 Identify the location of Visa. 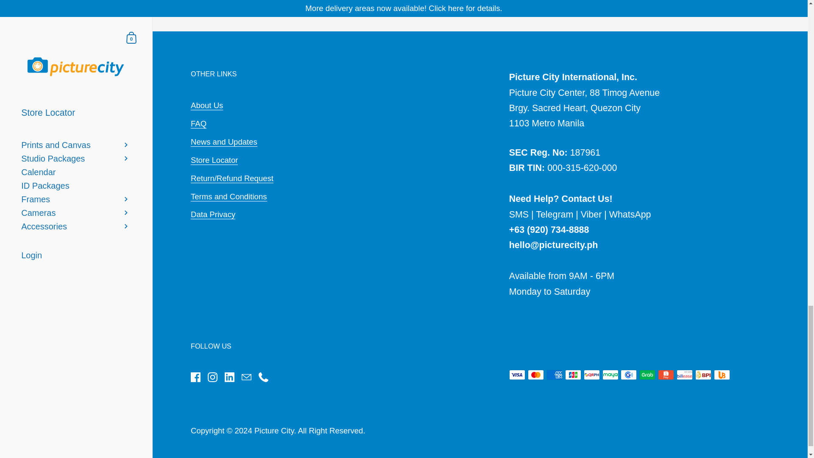
(517, 375).